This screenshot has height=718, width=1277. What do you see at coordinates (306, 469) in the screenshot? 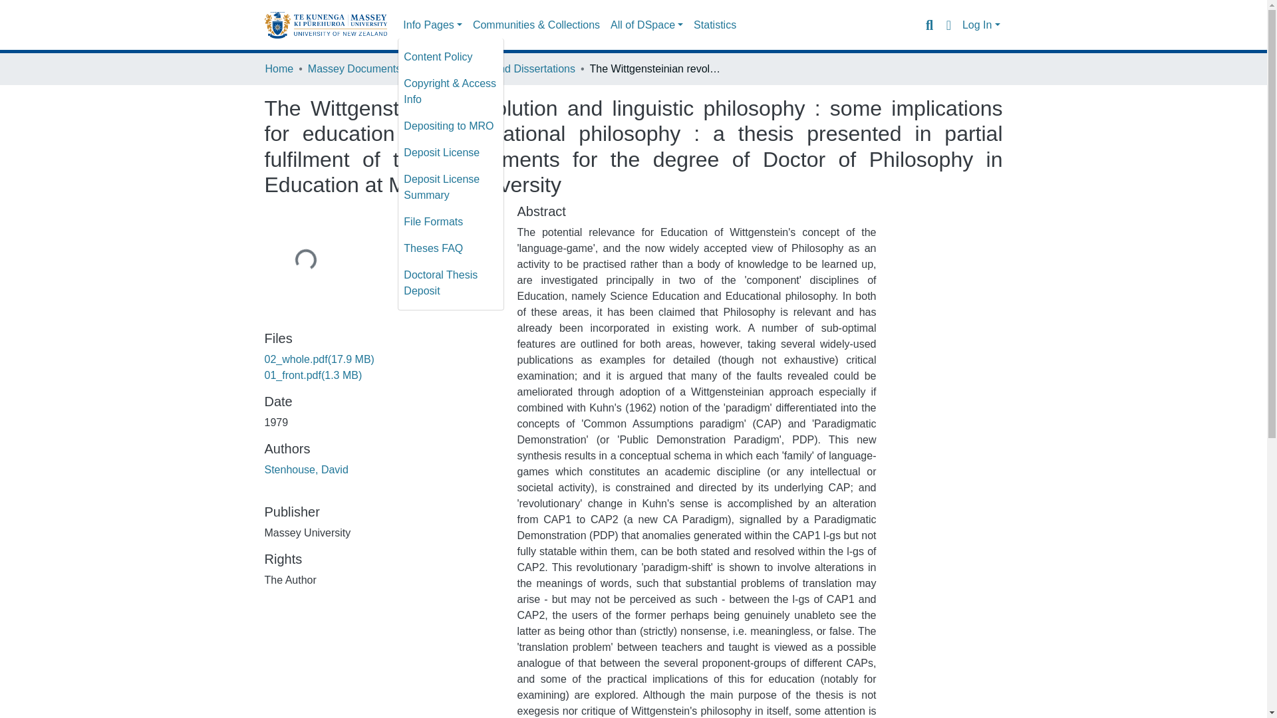
I see `Stenhouse, David` at bounding box center [306, 469].